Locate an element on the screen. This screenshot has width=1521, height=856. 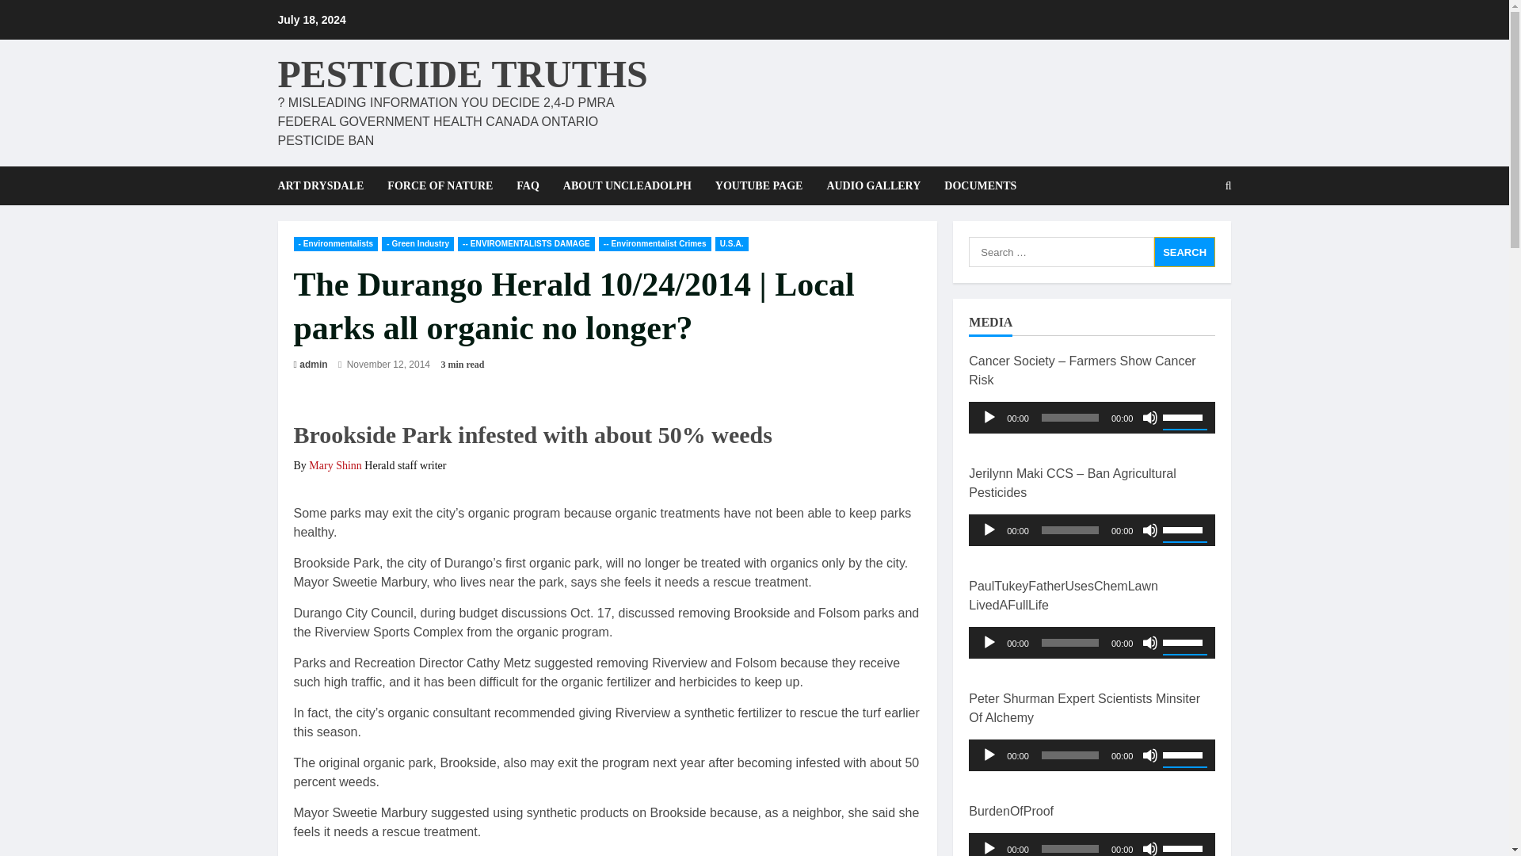
U.S.A. is located at coordinates (731, 244).